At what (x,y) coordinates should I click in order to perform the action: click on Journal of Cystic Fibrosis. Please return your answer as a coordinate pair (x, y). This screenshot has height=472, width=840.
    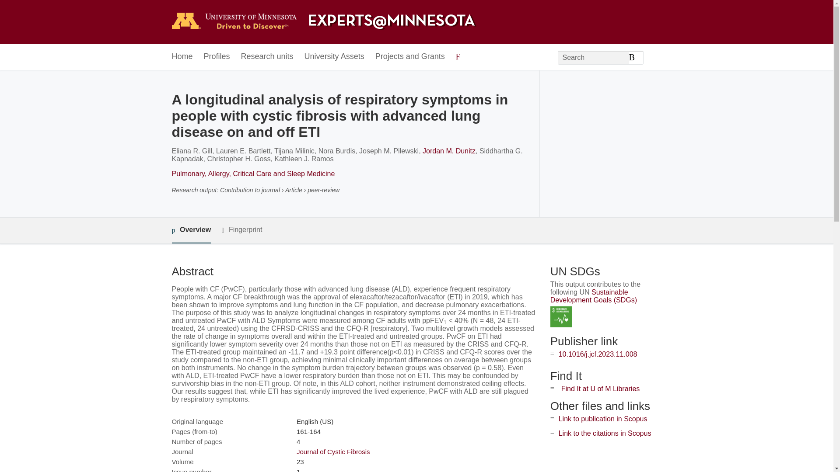
    Looking at the image, I should click on (333, 451).